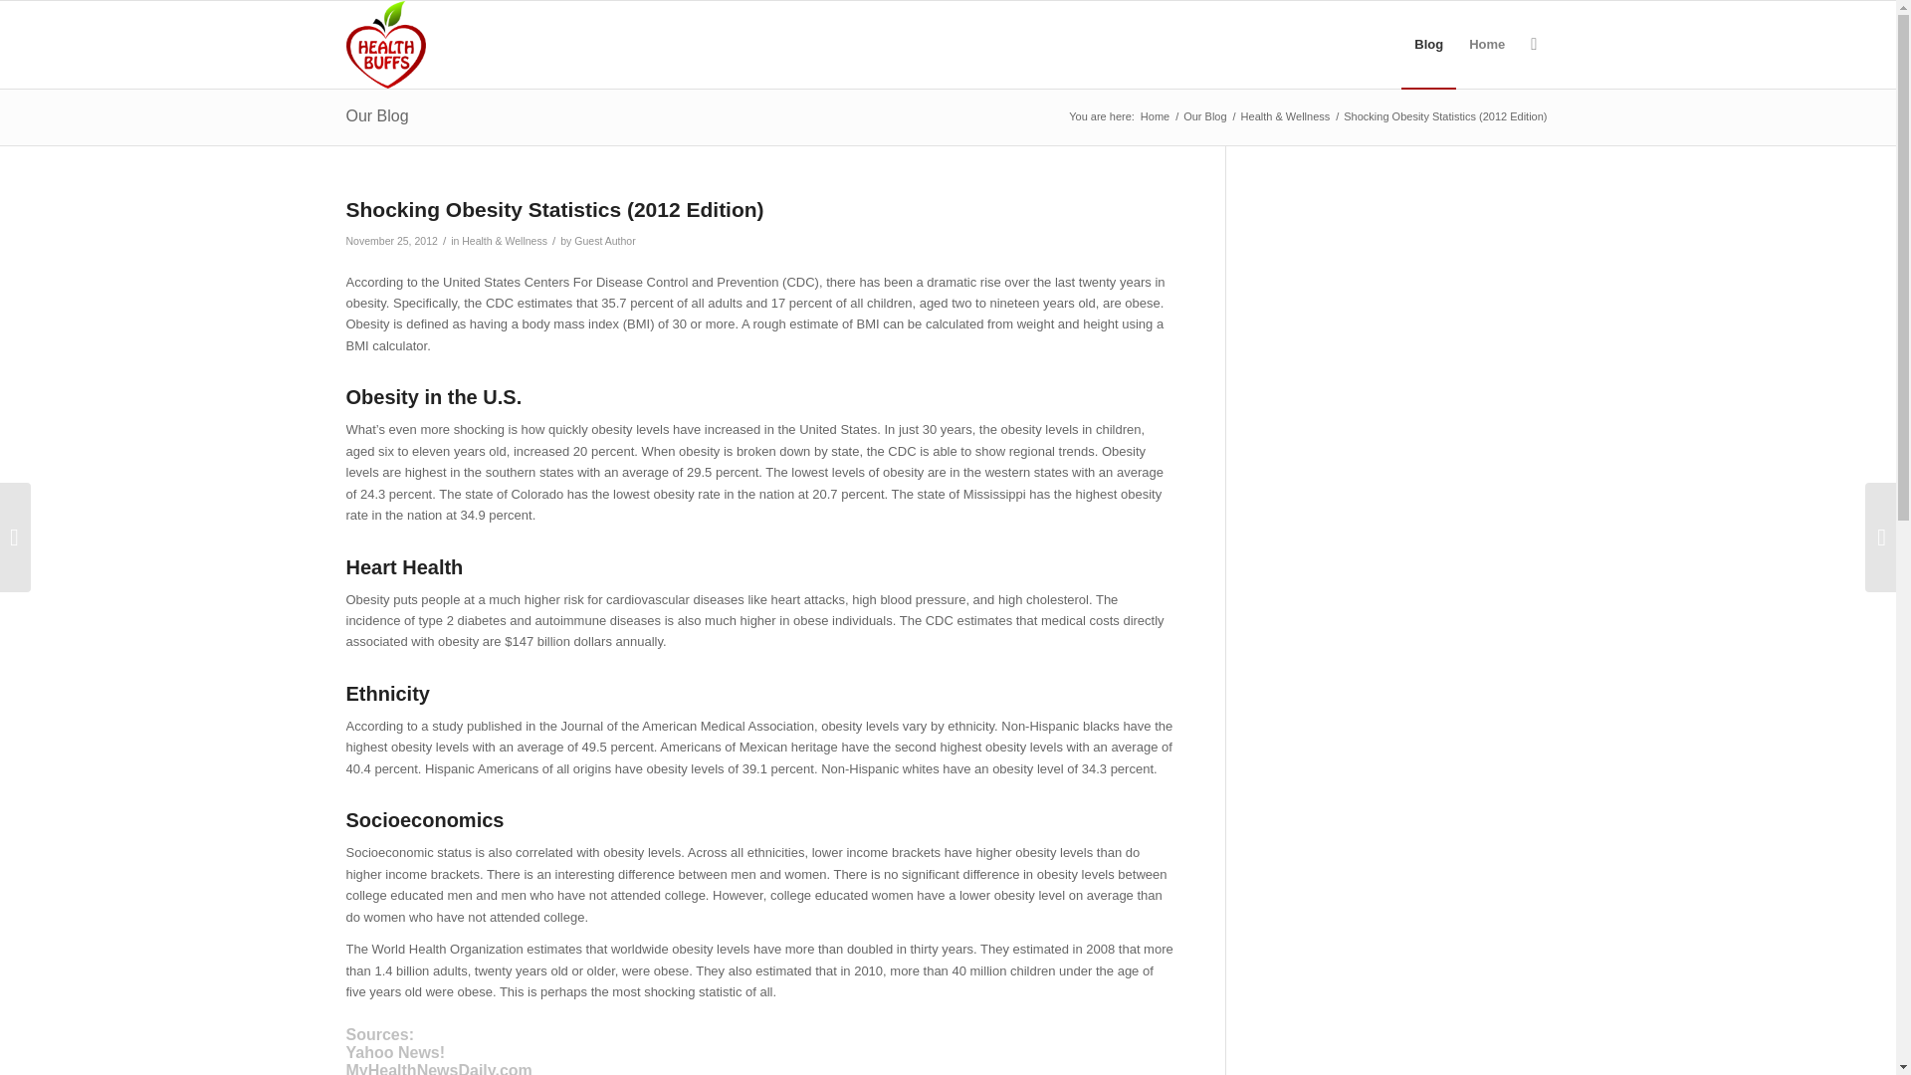 The height and width of the screenshot is (1075, 1911). What do you see at coordinates (376, 115) in the screenshot?
I see `Permanent Link: Our Blog` at bounding box center [376, 115].